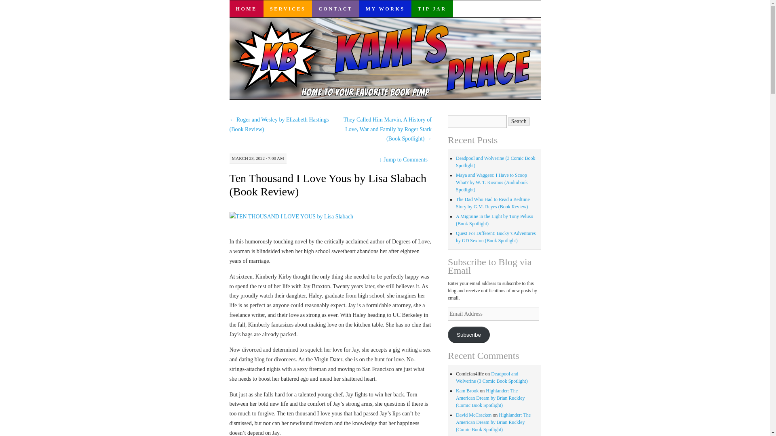 This screenshot has width=776, height=436. What do you see at coordinates (288, 9) in the screenshot?
I see `SERVICES` at bounding box center [288, 9].